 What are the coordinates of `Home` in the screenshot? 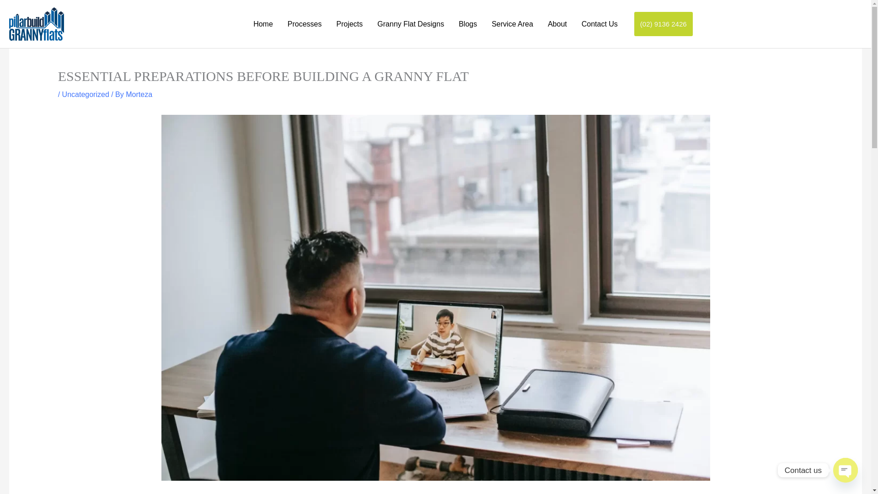 It's located at (262, 24).